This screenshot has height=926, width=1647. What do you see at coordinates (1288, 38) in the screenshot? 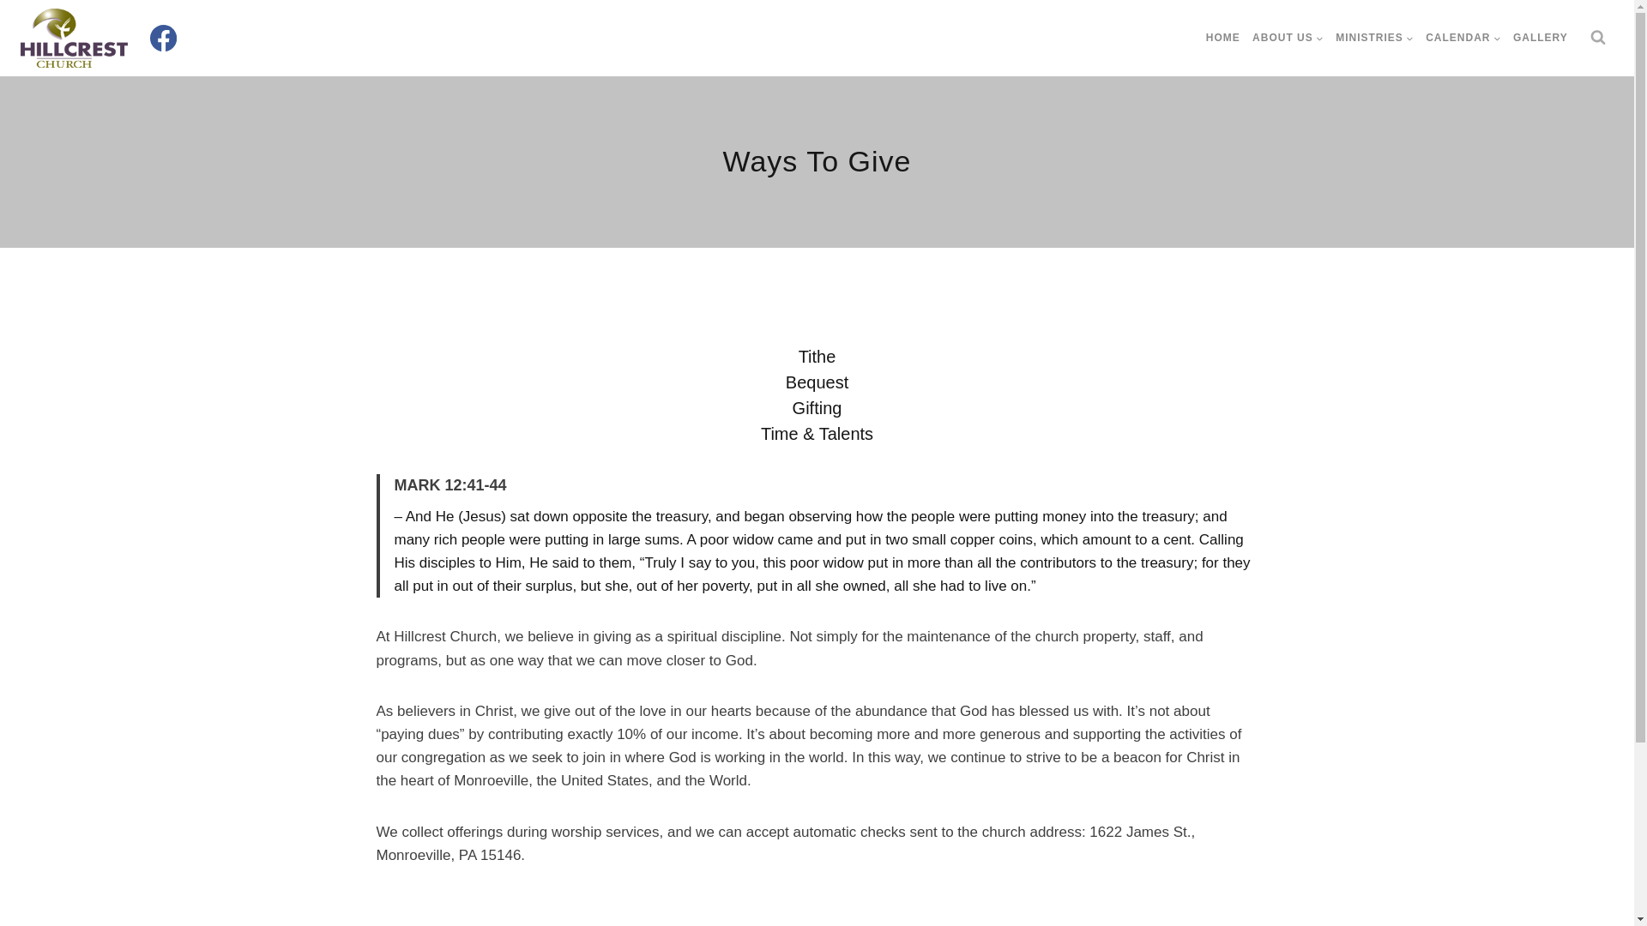
I see `ABOUT US` at bounding box center [1288, 38].